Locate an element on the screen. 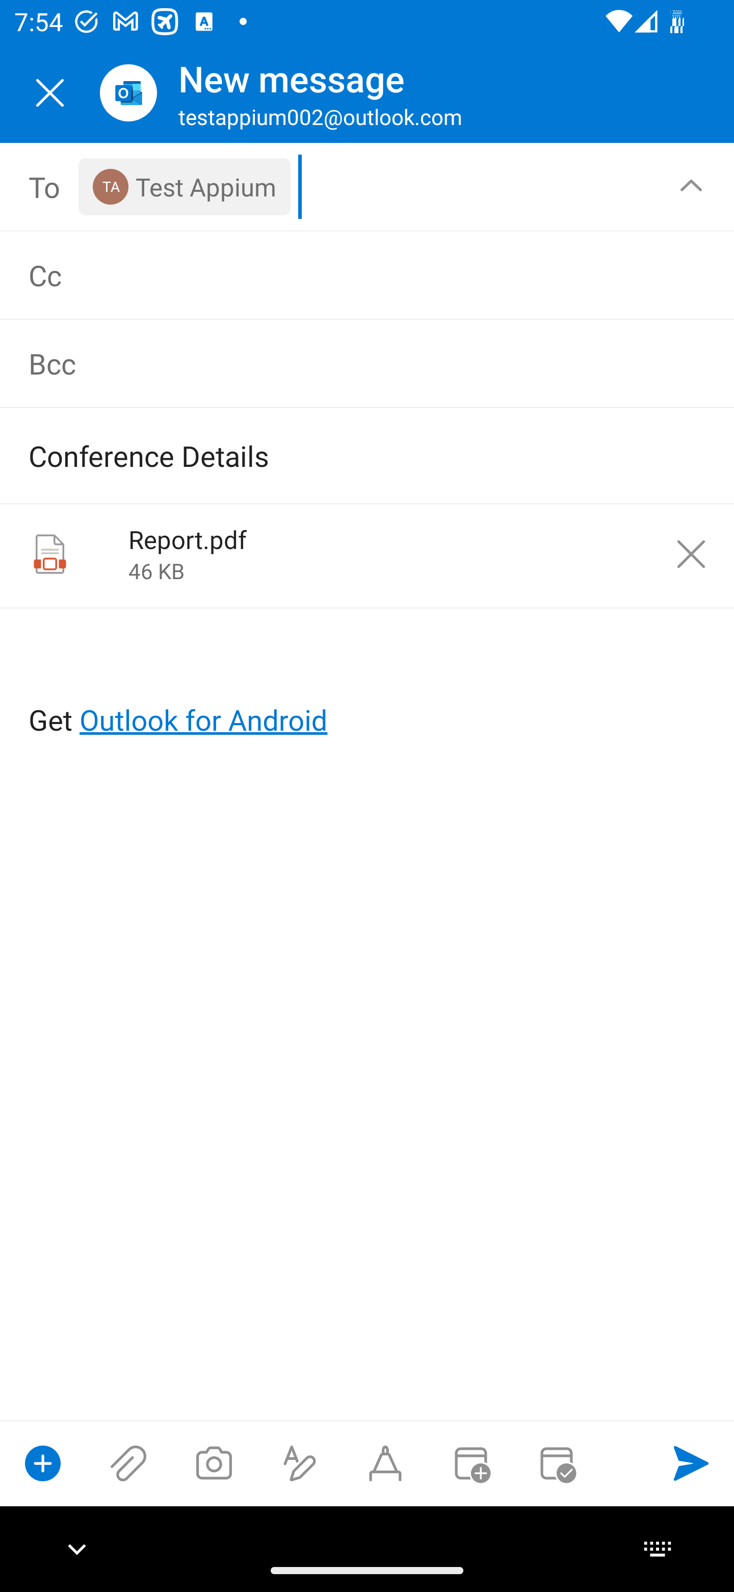 The height and width of the screenshot is (1592, 734). Convert to event is located at coordinates (470, 1463).